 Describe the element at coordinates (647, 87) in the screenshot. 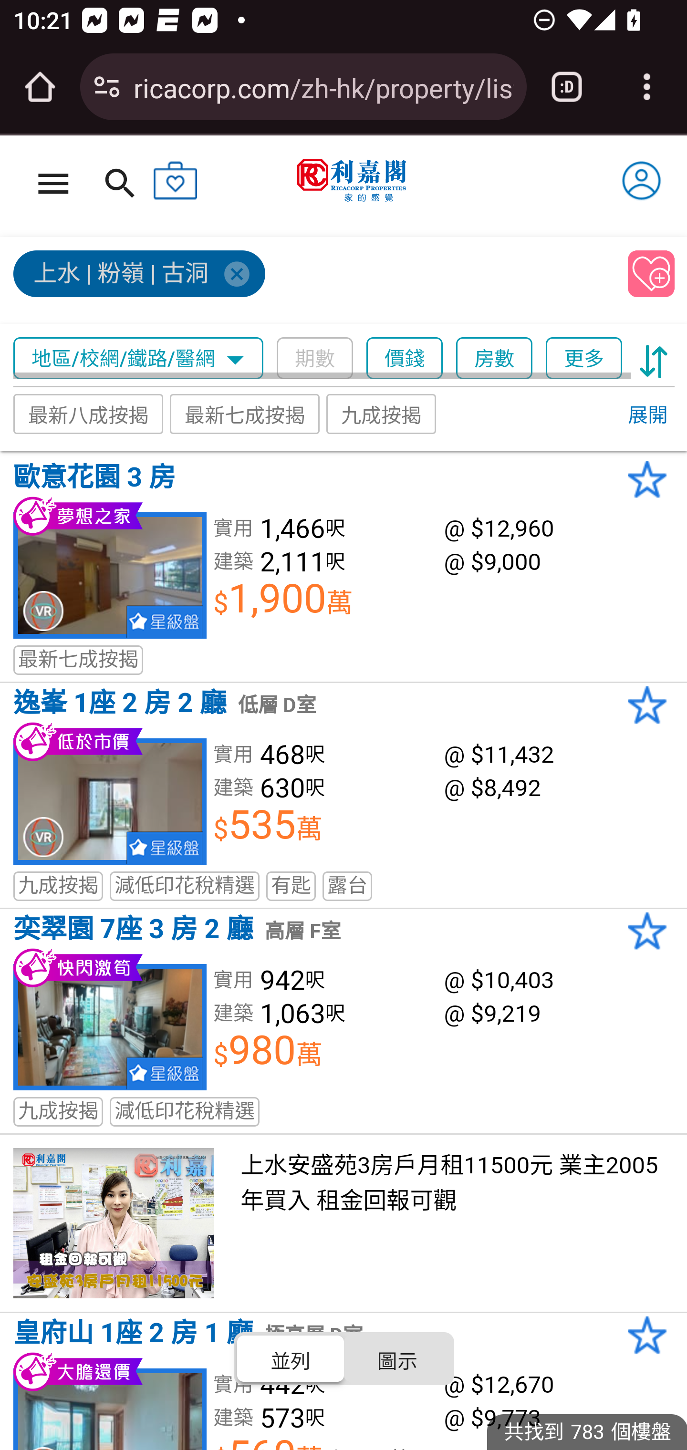

I see `Customize and control Google Chrome` at that location.